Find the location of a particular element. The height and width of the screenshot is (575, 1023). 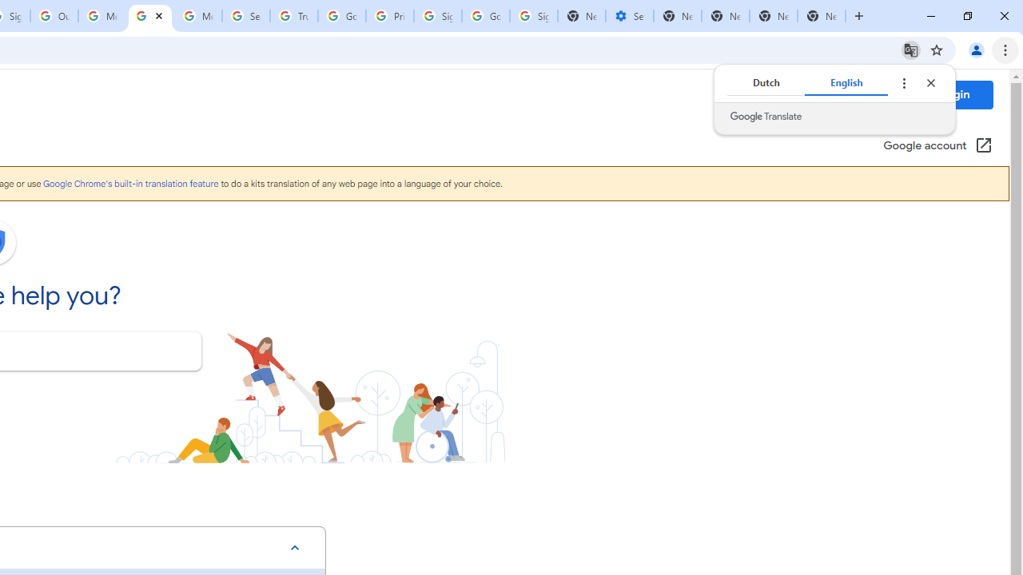

Google Account (Opens in new window) is located at coordinates (937, 147).